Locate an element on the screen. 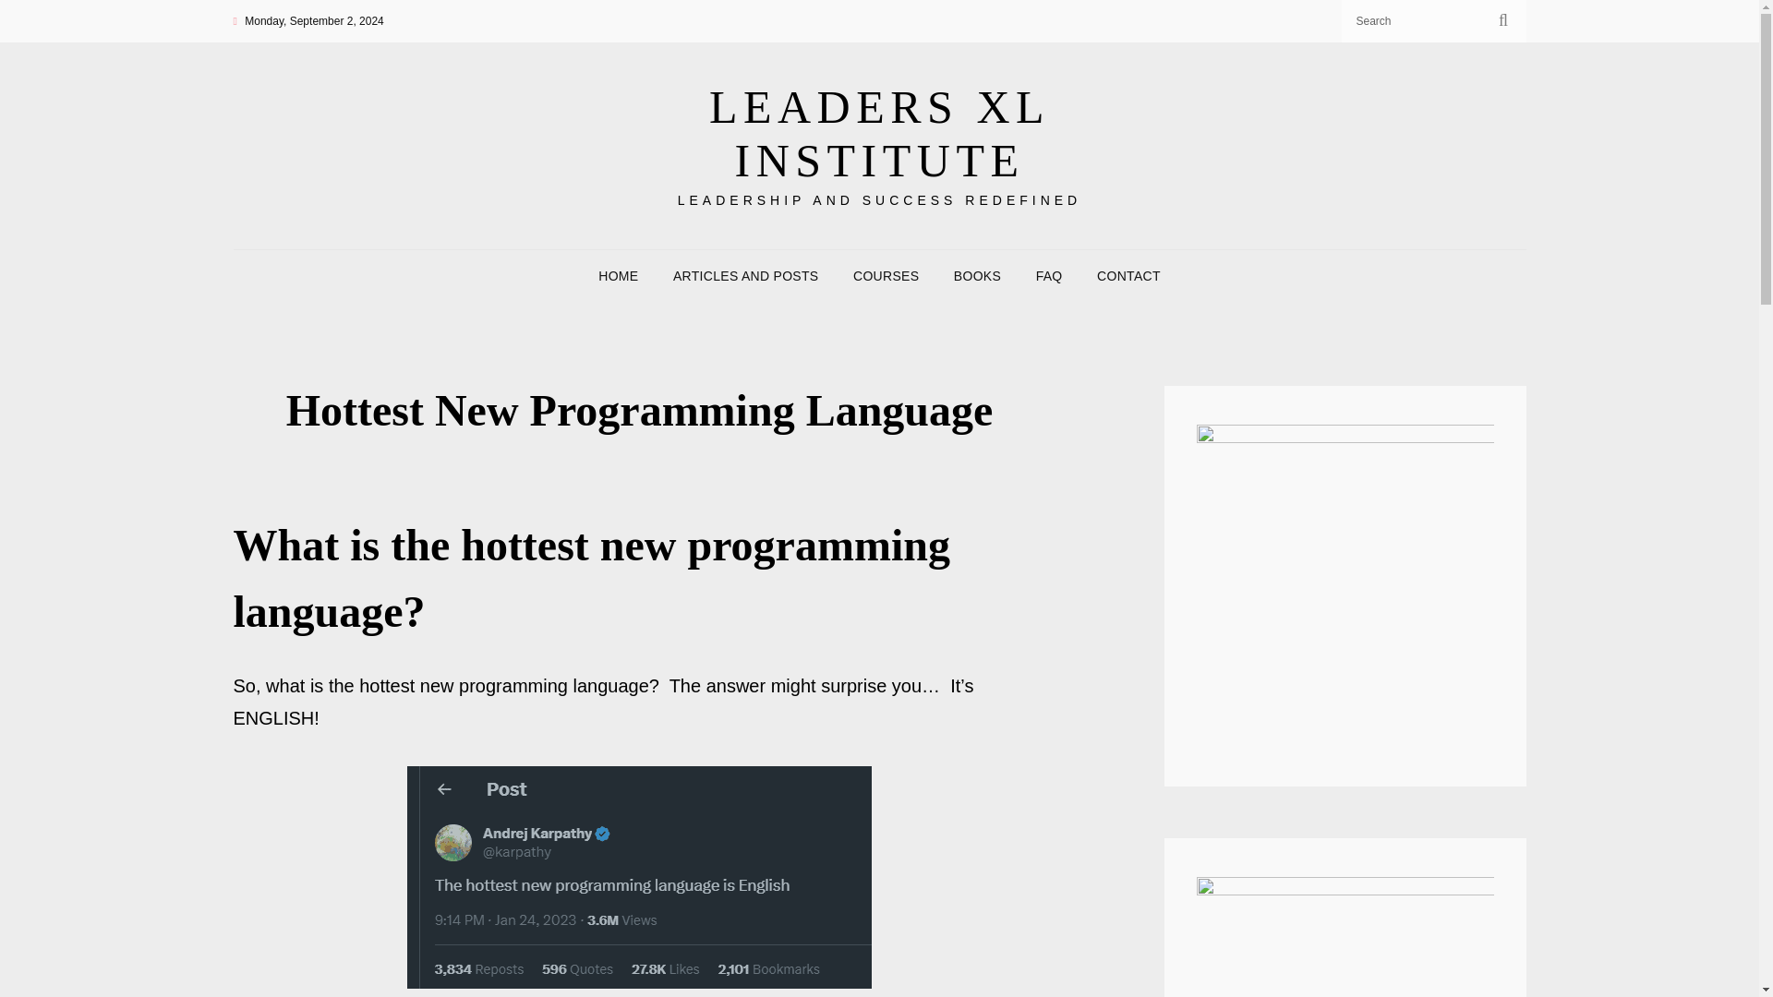 This screenshot has height=997, width=1773. ARTICLES AND POSTS is located at coordinates (745, 276).